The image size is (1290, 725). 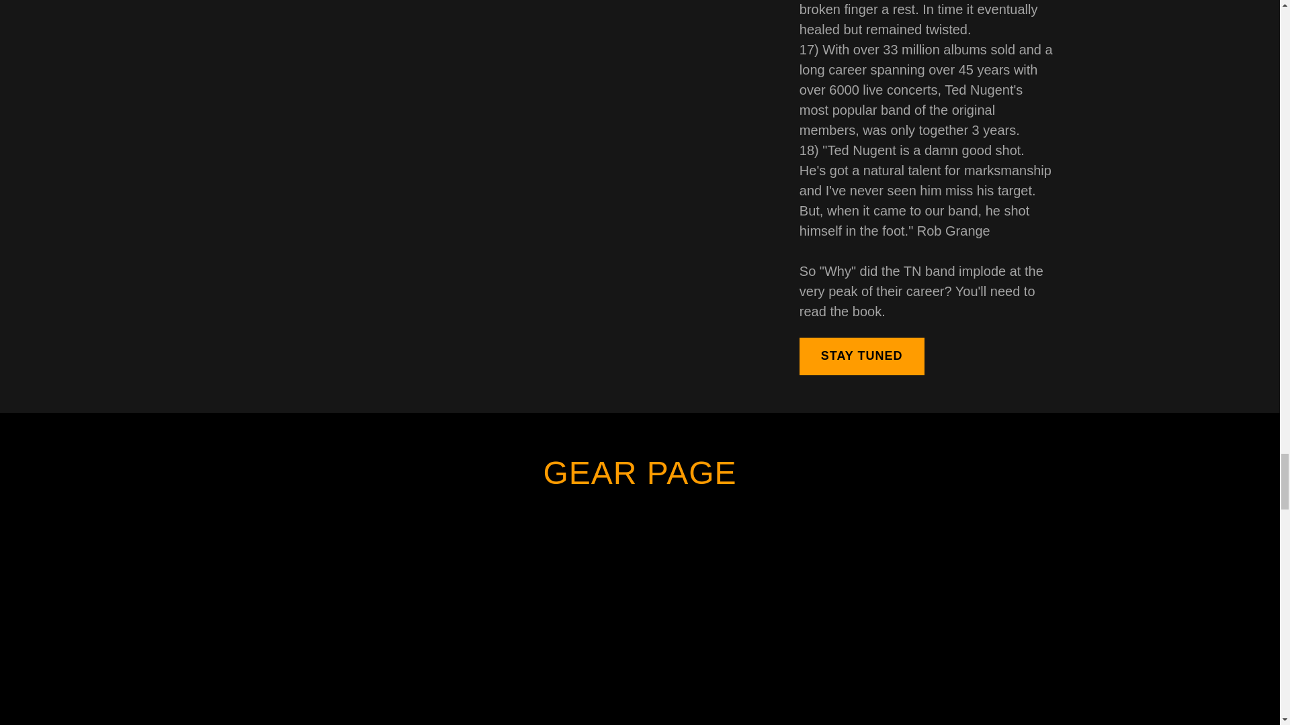 What do you see at coordinates (862, 356) in the screenshot?
I see `STAY TUNED` at bounding box center [862, 356].